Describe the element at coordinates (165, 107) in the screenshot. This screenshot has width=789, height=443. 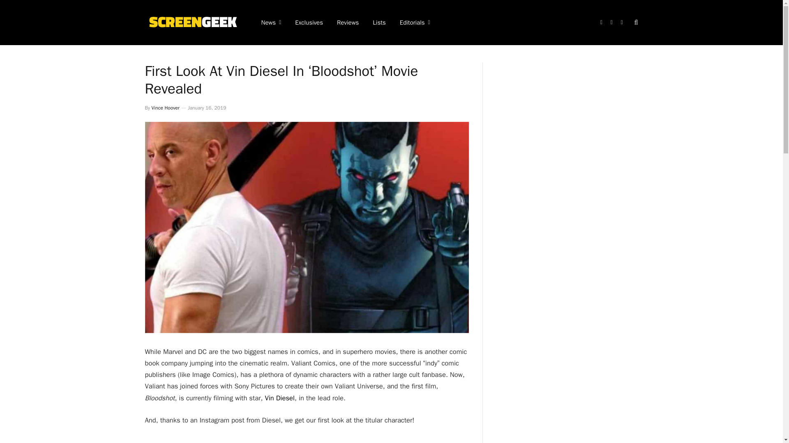
I see `Vince Hoover` at that location.